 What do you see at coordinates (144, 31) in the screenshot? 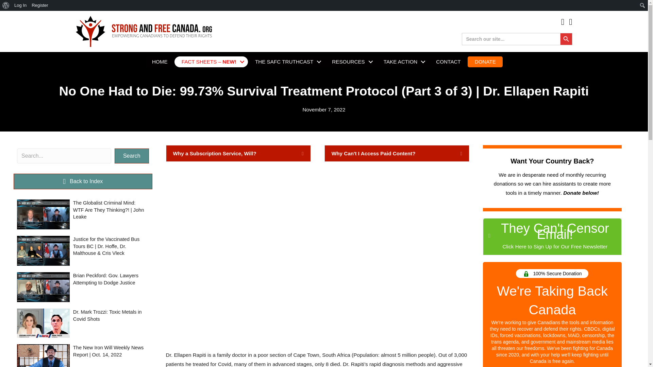
I see `SAFC Empowering logo horizontal` at bounding box center [144, 31].